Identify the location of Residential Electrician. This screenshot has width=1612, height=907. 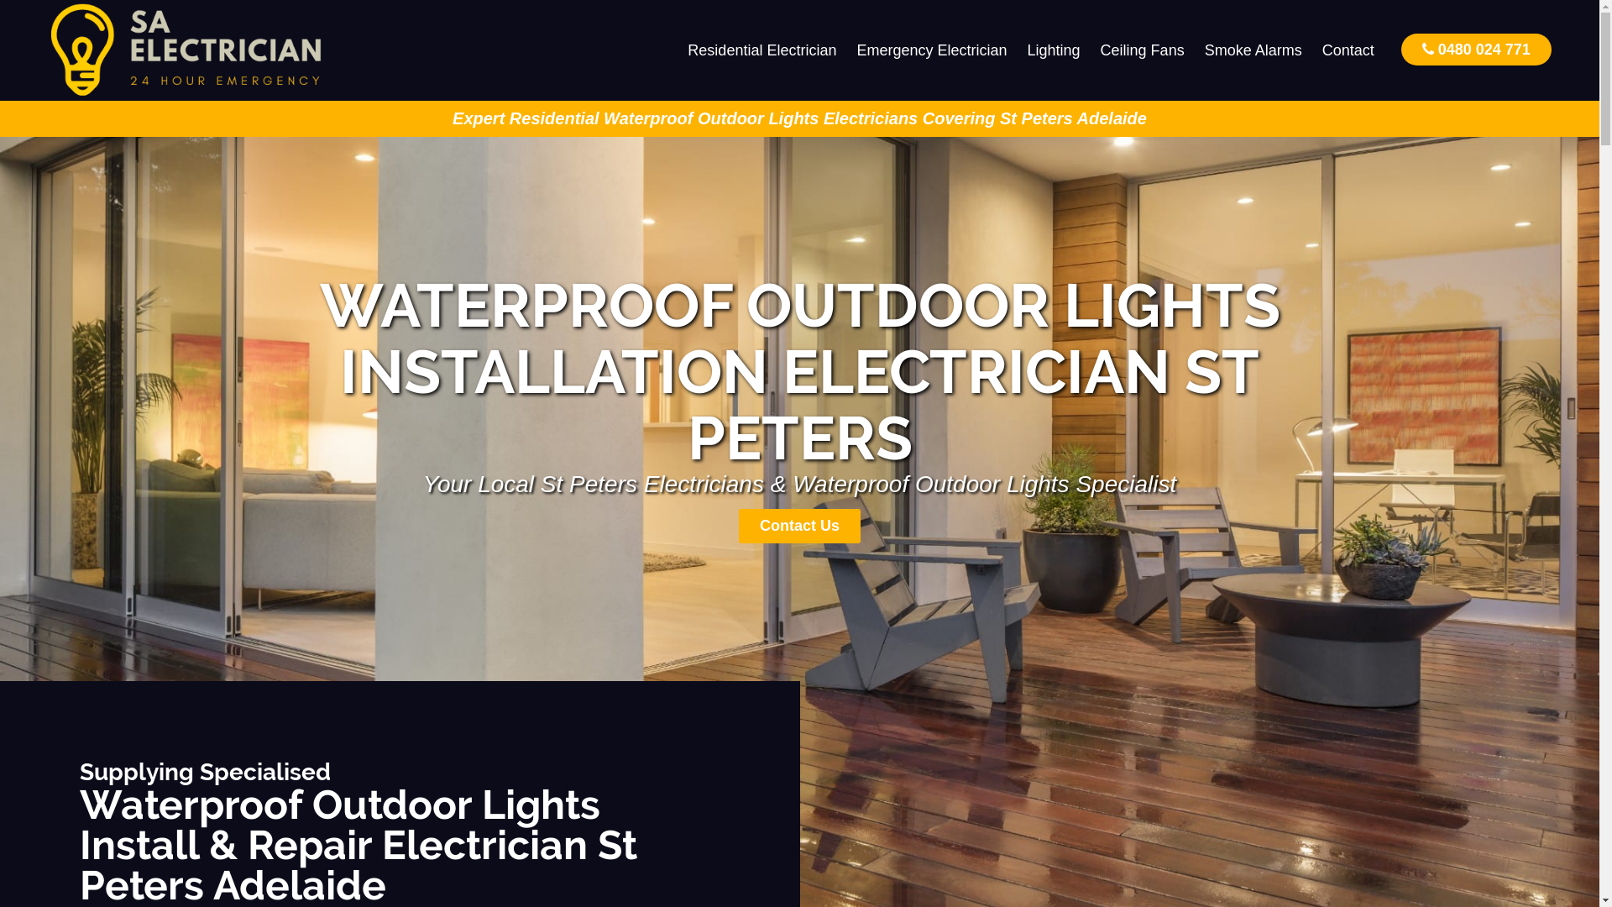
(762, 50).